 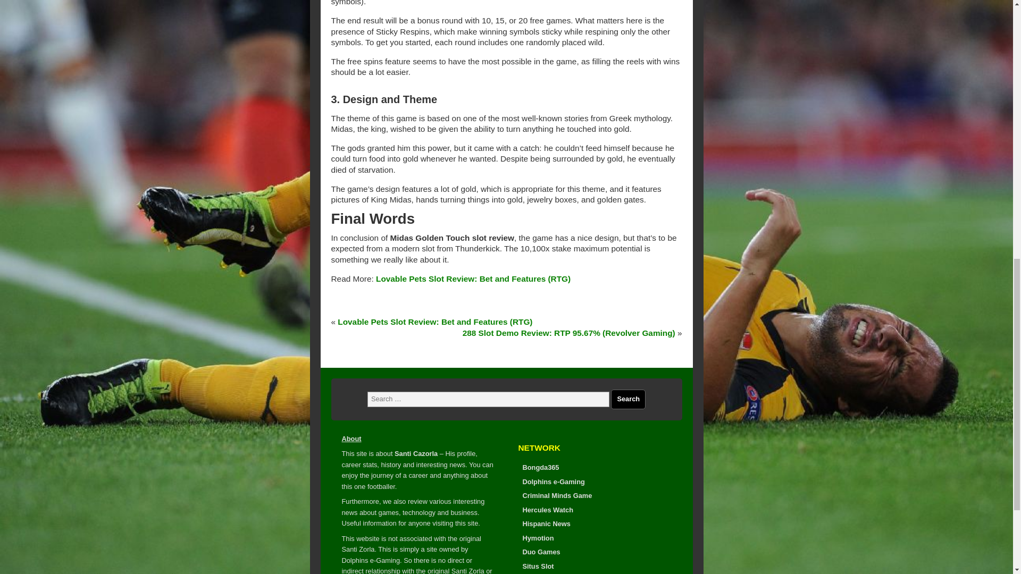 What do you see at coordinates (547, 509) in the screenshot?
I see `Hercules Watch` at bounding box center [547, 509].